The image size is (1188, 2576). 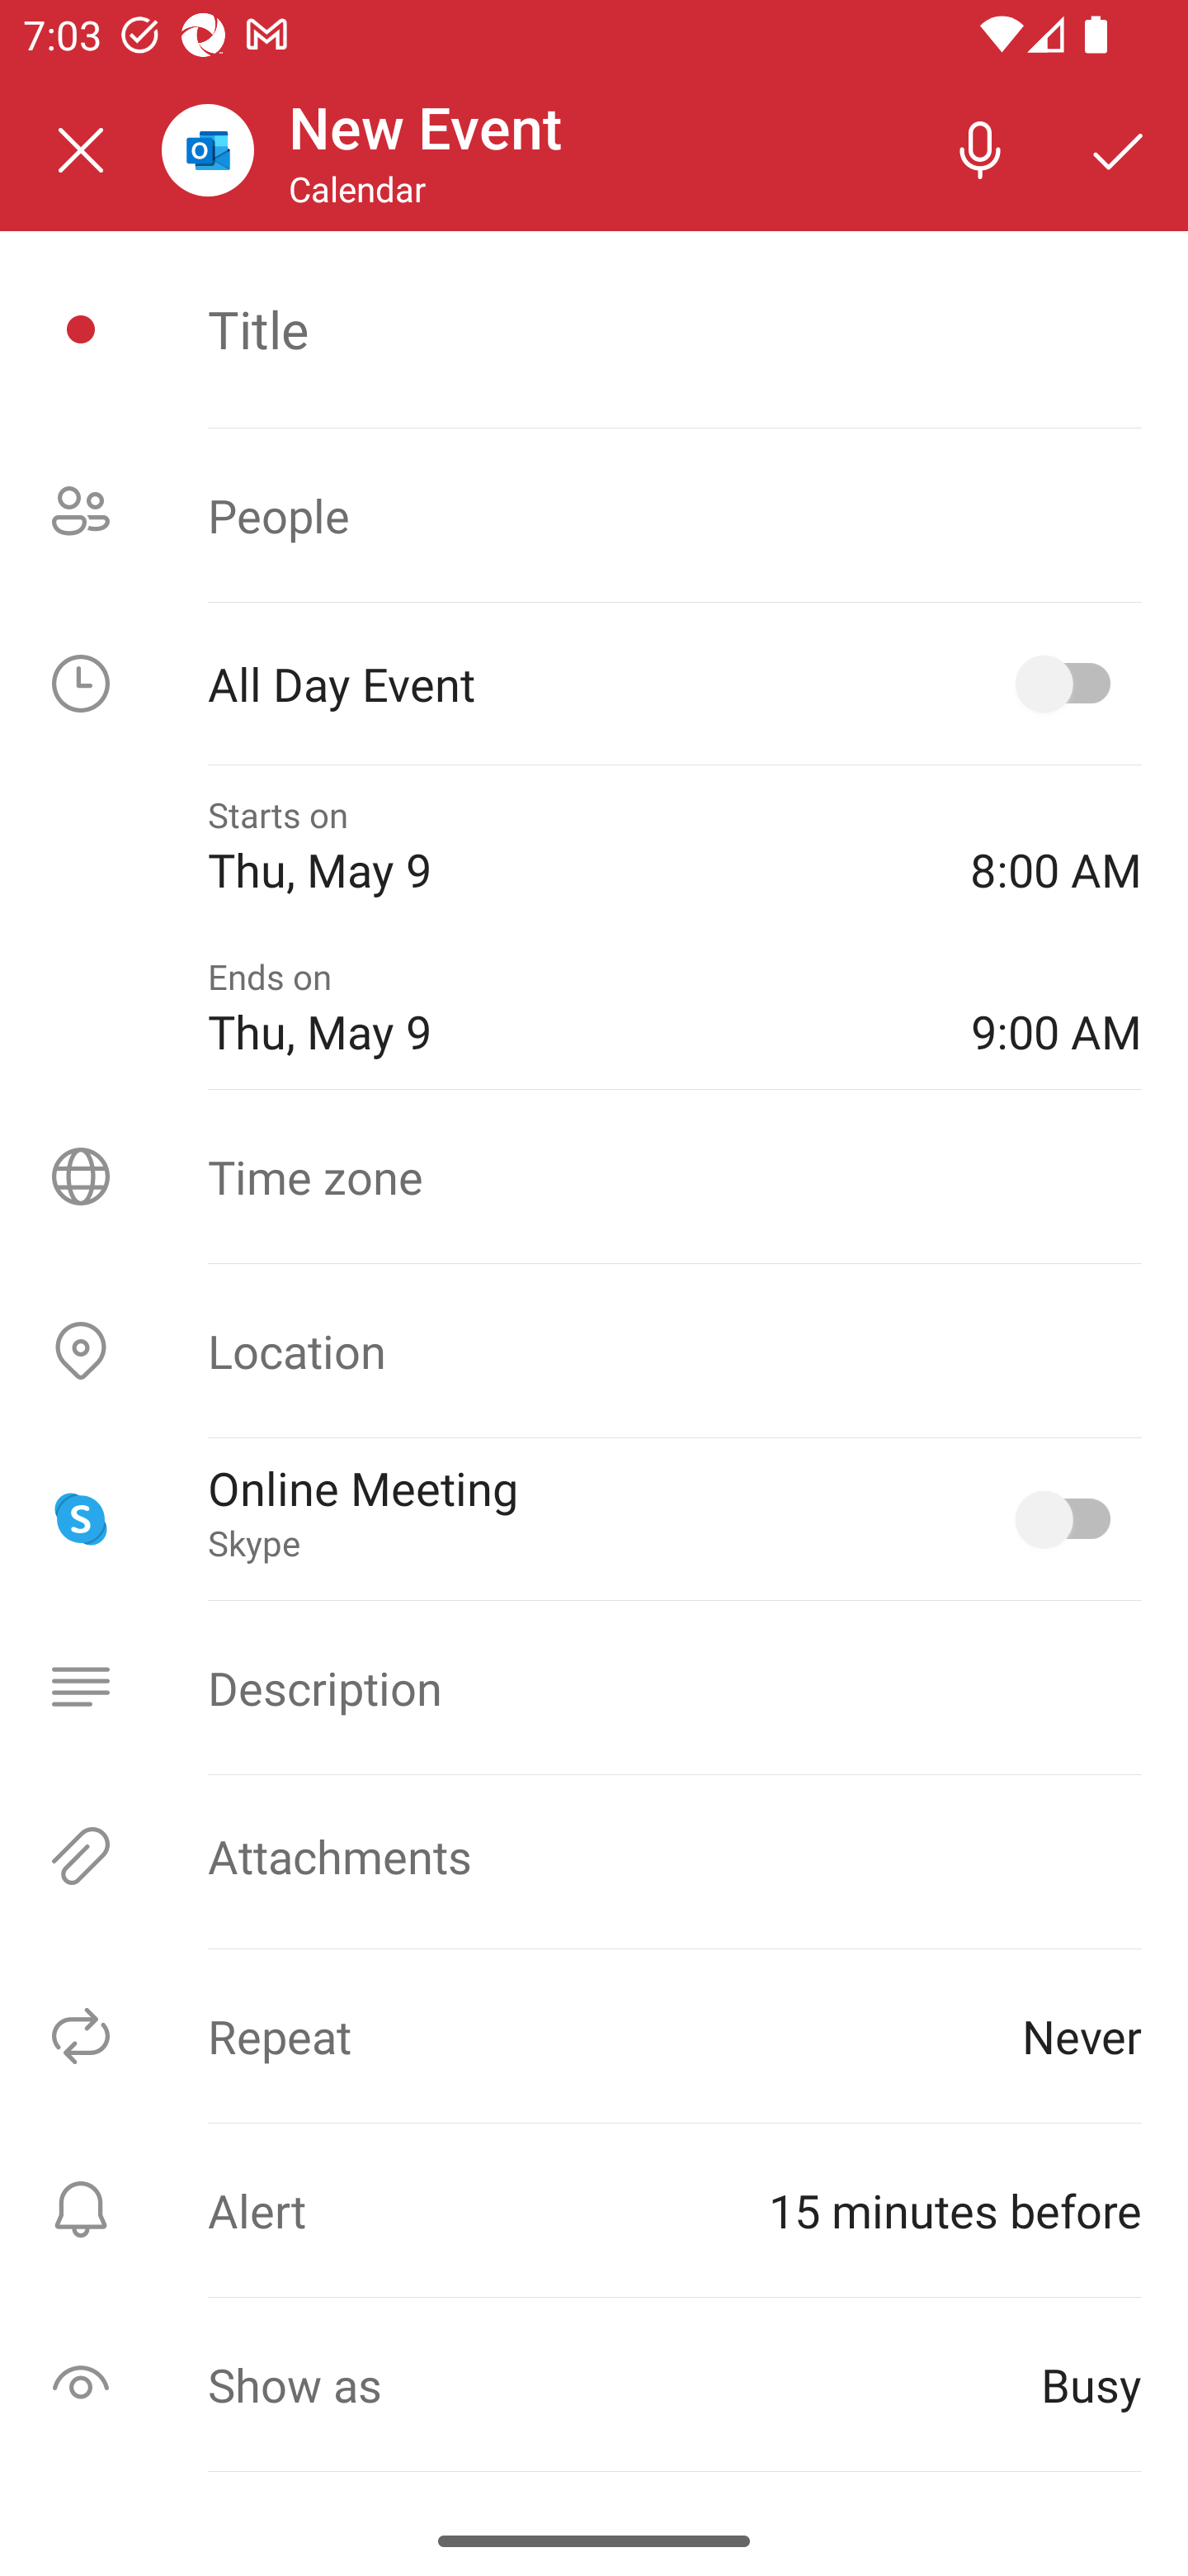 What do you see at coordinates (1056, 845) in the screenshot?
I see `8:00 AM` at bounding box center [1056, 845].